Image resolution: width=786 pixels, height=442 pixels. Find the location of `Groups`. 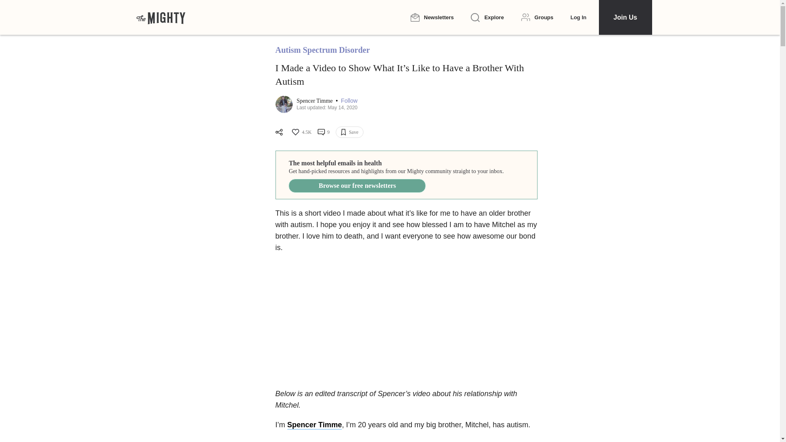

Groups is located at coordinates (537, 17).